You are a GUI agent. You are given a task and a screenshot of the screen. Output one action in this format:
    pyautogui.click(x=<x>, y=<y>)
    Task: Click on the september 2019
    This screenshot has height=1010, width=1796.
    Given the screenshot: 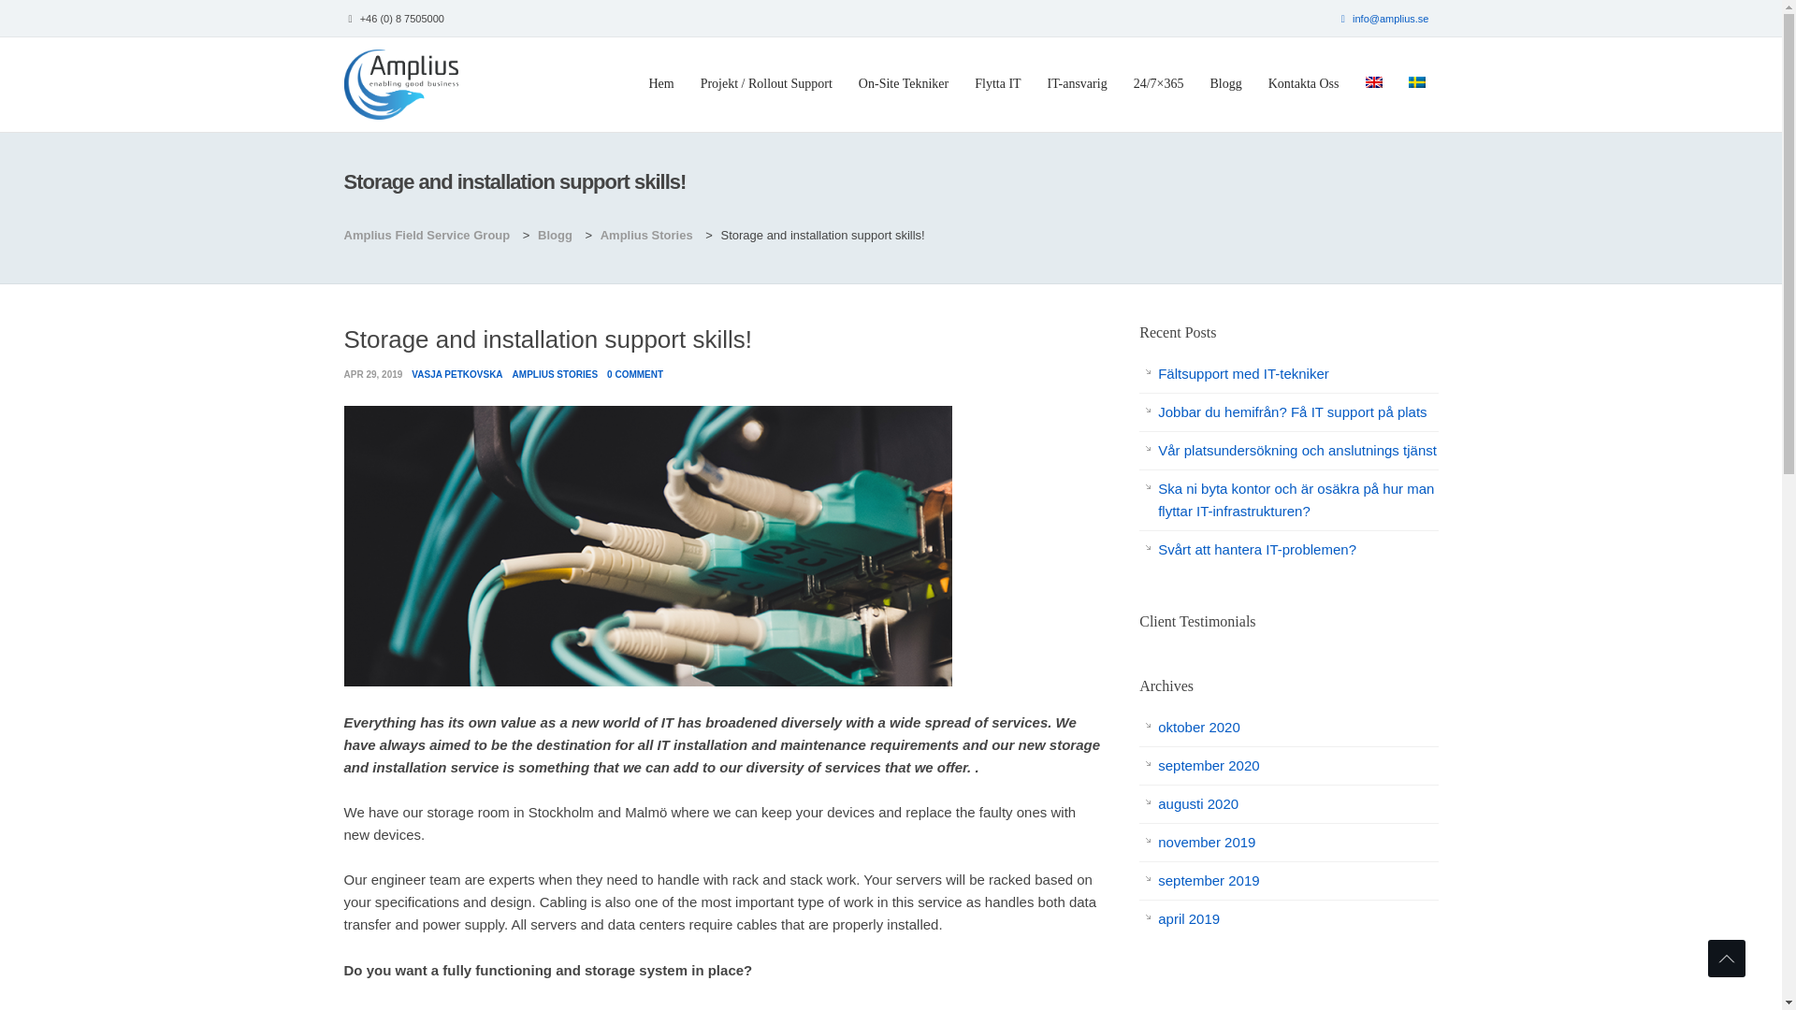 What is the action you would take?
    pyautogui.click(x=1209, y=881)
    